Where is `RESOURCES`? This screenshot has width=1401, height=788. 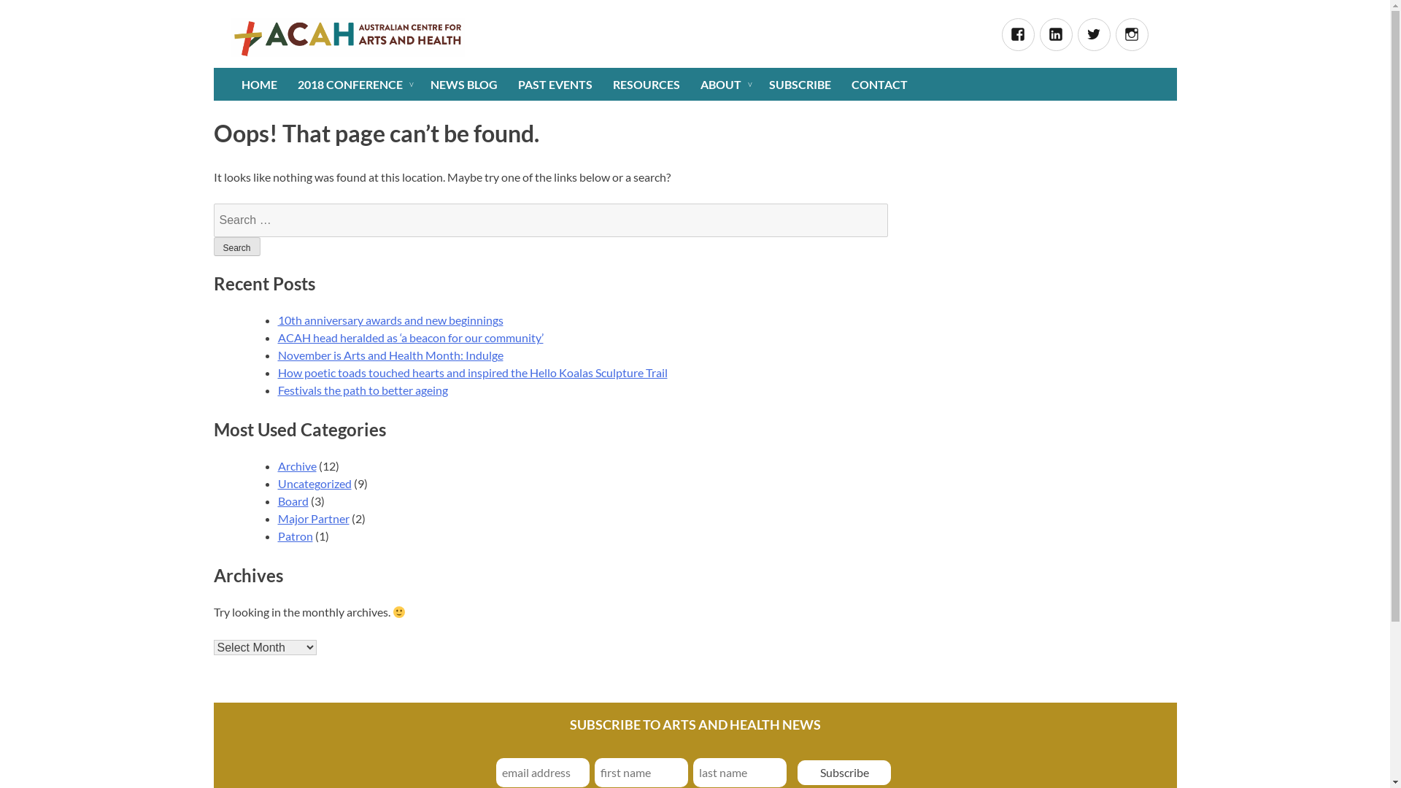 RESOURCES is located at coordinates (647, 85).